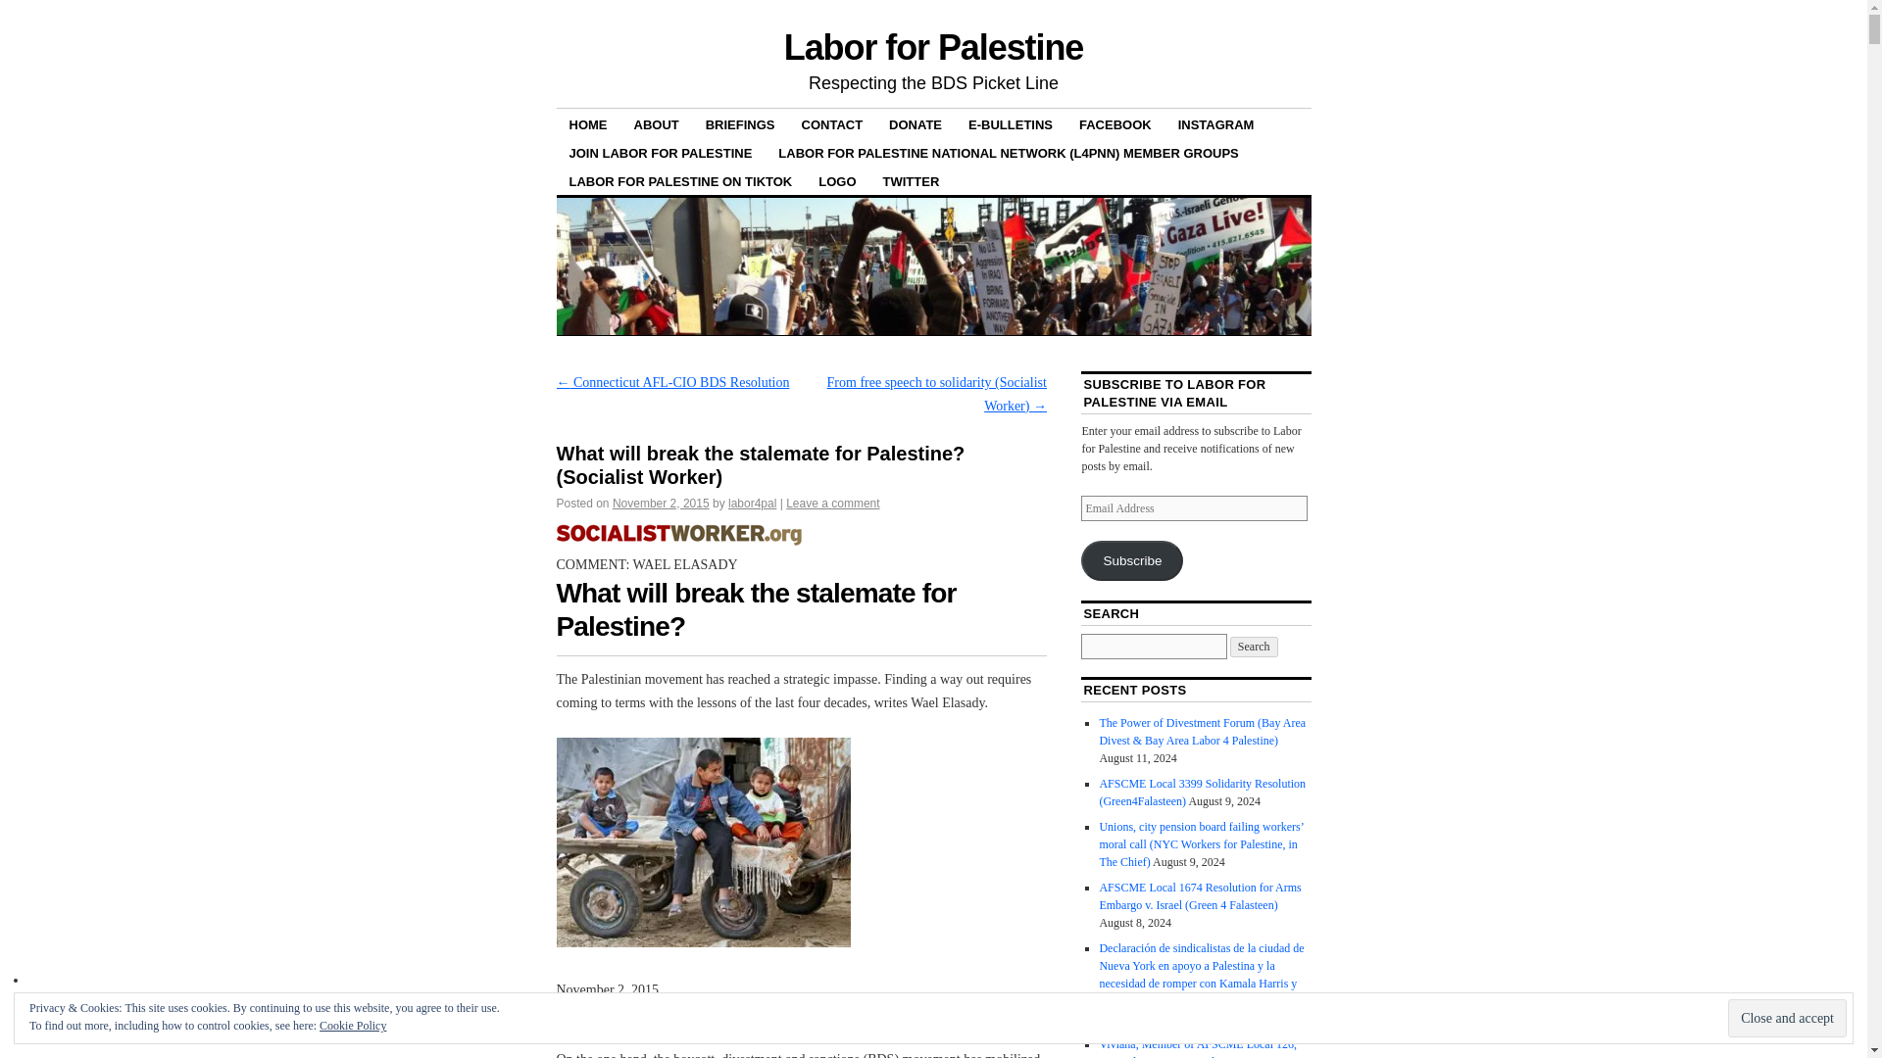 Image resolution: width=1882 pixels, height=1058 pixels. I want to click on E-BULLETINS, so click(1010, 123).